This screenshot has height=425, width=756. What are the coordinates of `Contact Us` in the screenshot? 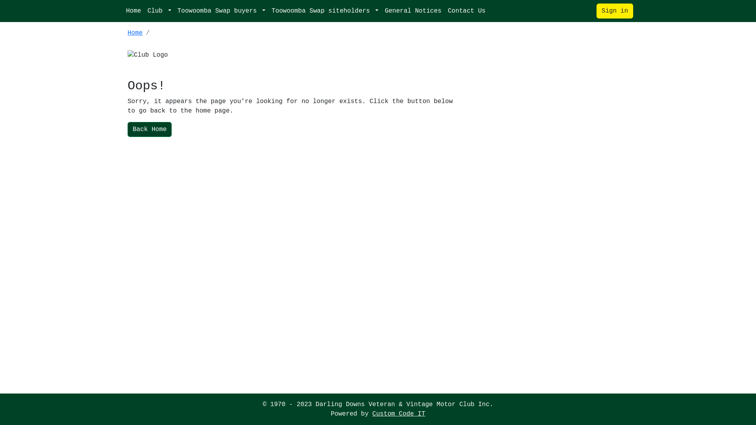 It's located at (467, 11).